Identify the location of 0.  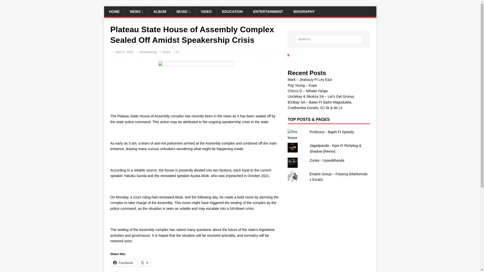
(177, 52).